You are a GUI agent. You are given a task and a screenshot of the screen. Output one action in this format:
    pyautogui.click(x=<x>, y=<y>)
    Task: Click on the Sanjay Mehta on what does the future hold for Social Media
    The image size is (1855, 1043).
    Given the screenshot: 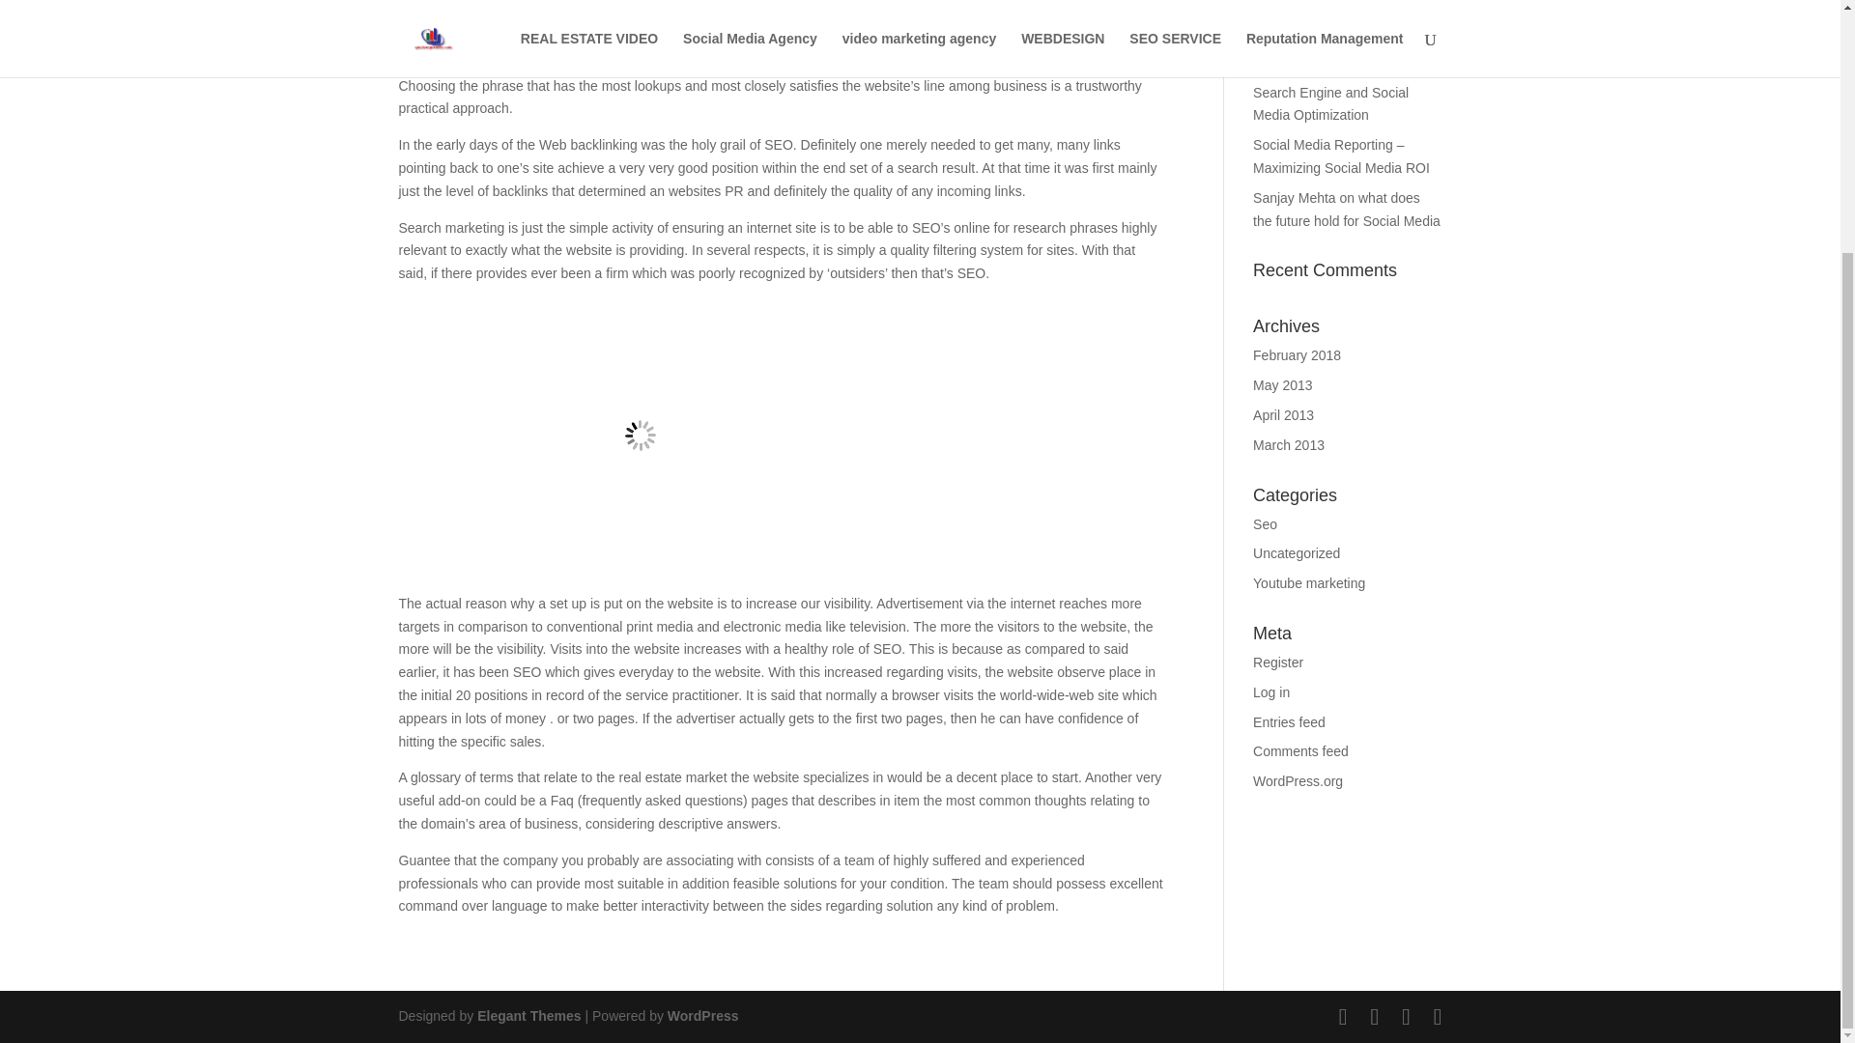 What is the action you would take?
    pyautogui.click(x=1347, y=209)
    